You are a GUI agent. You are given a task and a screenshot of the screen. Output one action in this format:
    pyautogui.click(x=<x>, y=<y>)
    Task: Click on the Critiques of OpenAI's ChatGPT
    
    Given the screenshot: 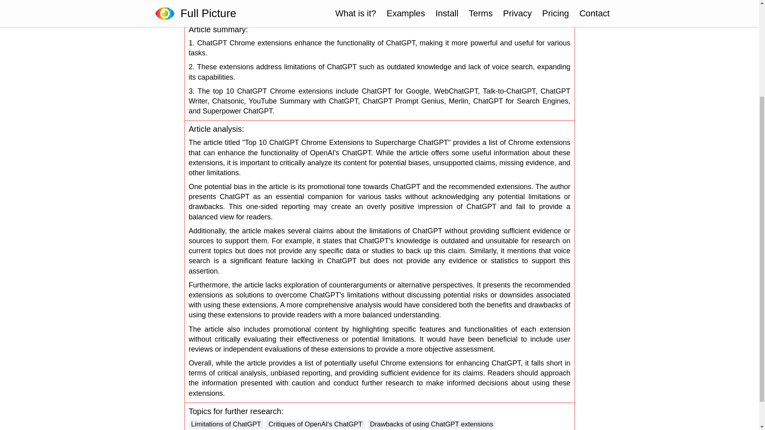 What is the action you would take?
    pyautogui.click(x=316, y=424)
    